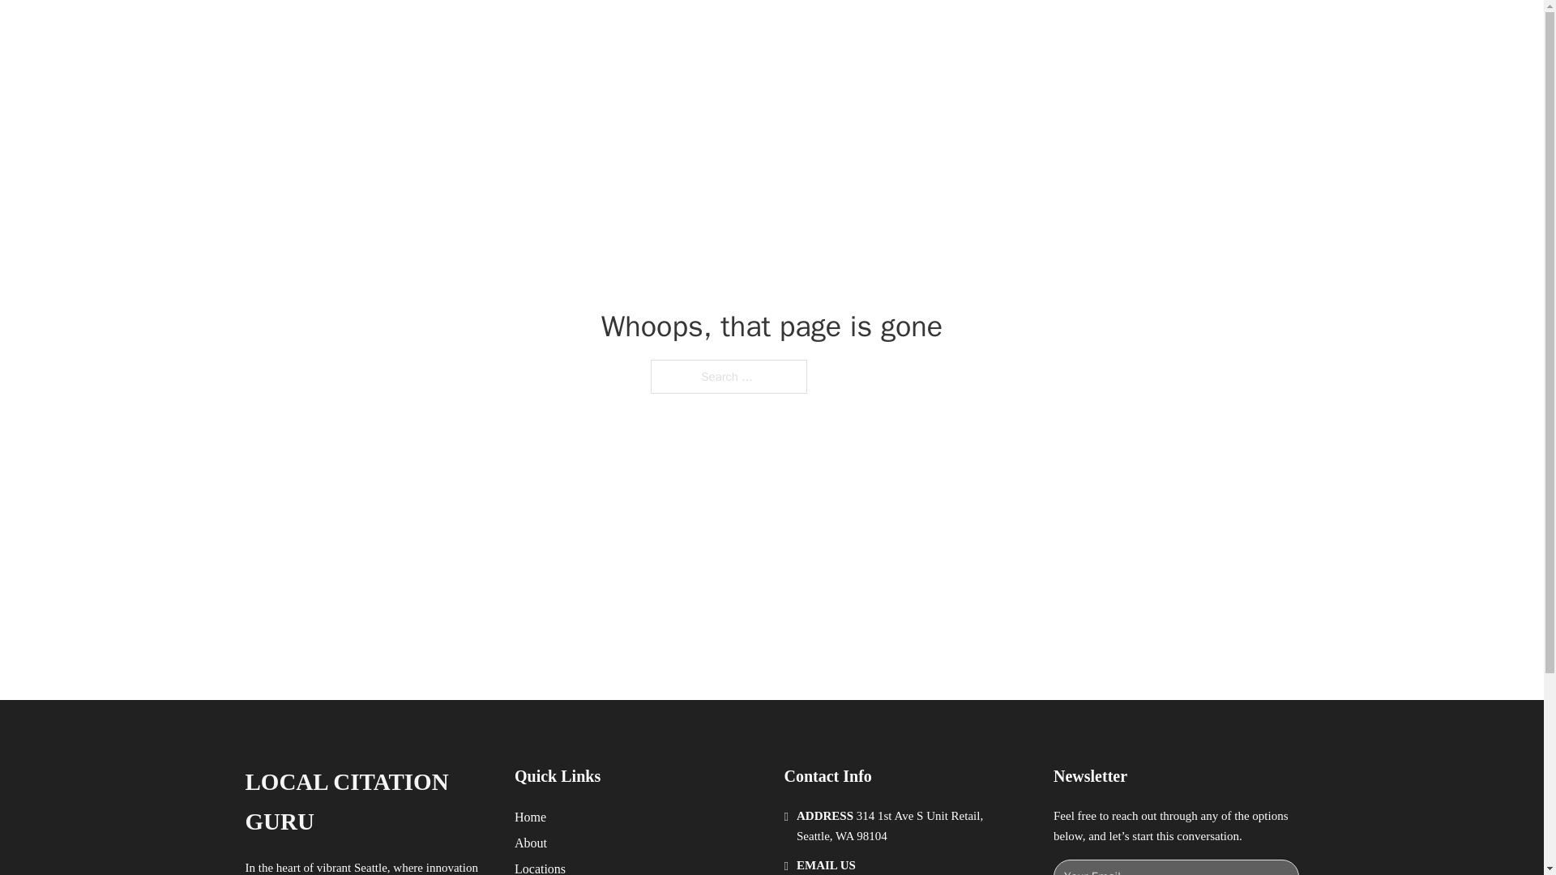 The height and width of the screenshot is (875, 1556). Describe the element at coordinates (531, 843) in the screenshot. I see `About` at that location.